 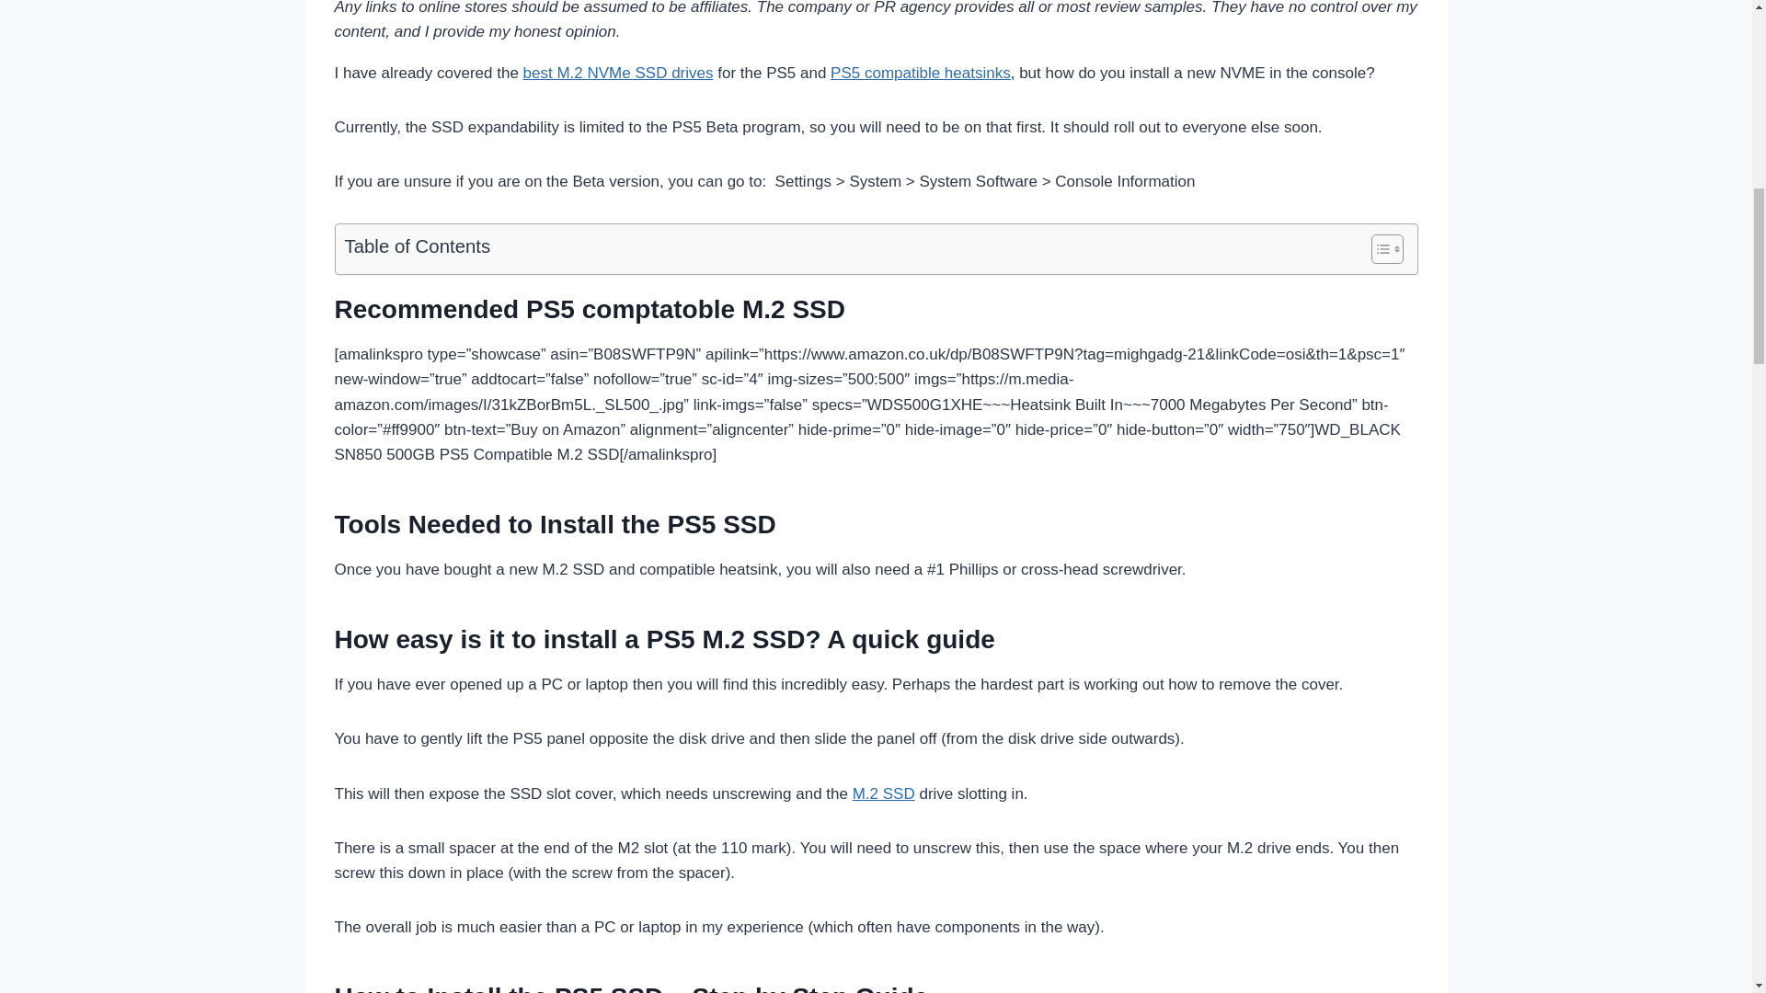 I want to click on M.2 SSD, so click(x=883, y=793).